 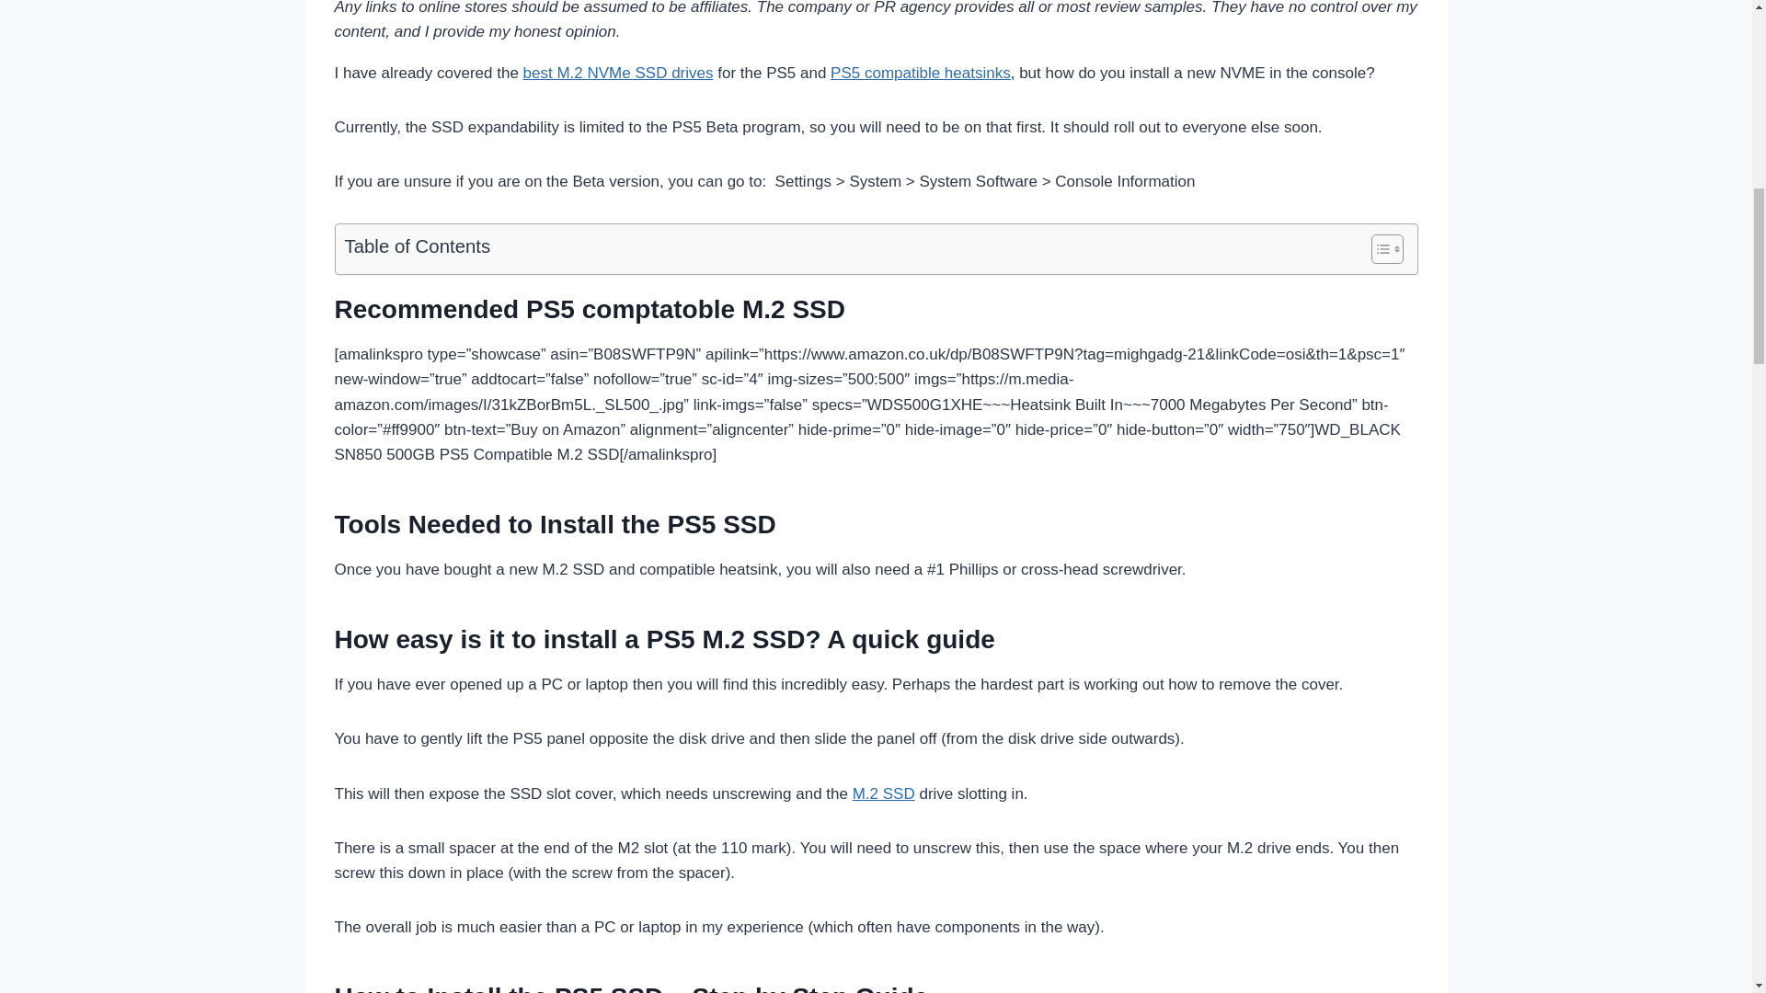 I want to click on M.2 SSD, so click(x=883, y=793).